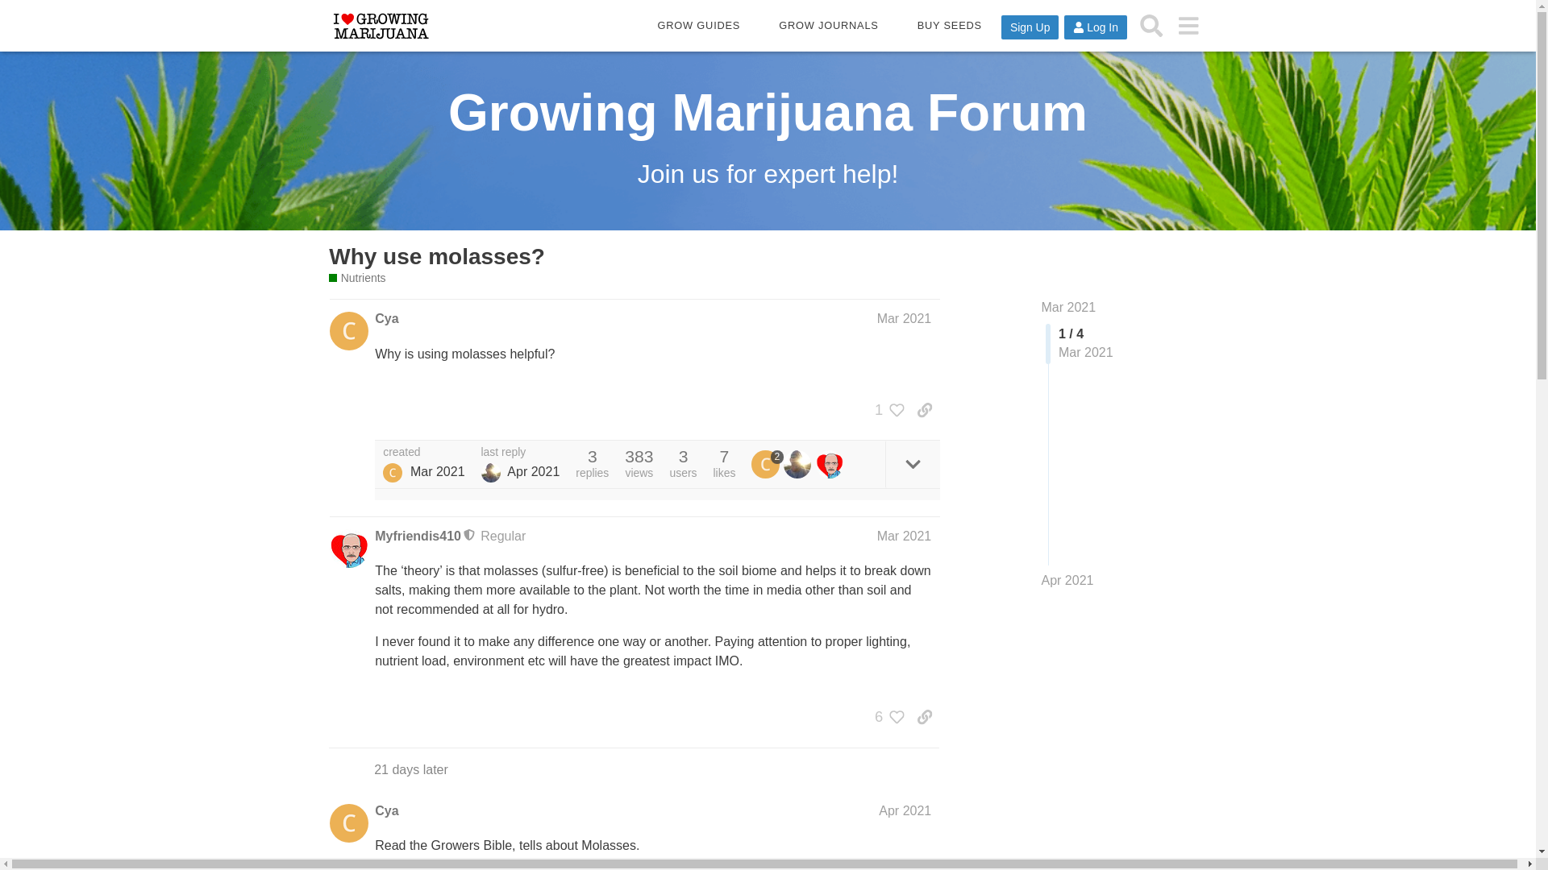 Image resolution: width=1548 pixels, height=870 pixels. Describe the element at coordinates (924, 409) in the screenshot. I see `copy a link to this post to clipboard` at that location.